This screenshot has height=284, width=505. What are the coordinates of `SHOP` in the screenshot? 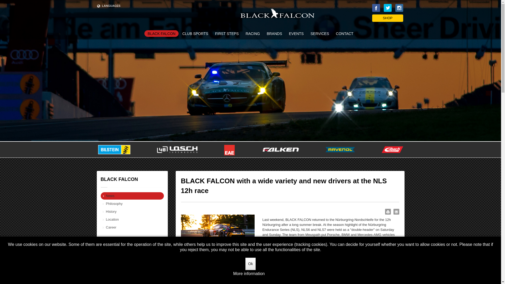 It's located at (388, 18).